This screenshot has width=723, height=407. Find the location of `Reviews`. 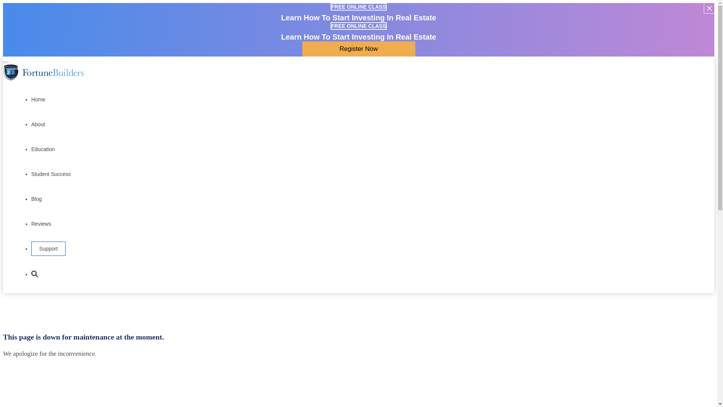

Reviews is located at coordinates (41, 222).